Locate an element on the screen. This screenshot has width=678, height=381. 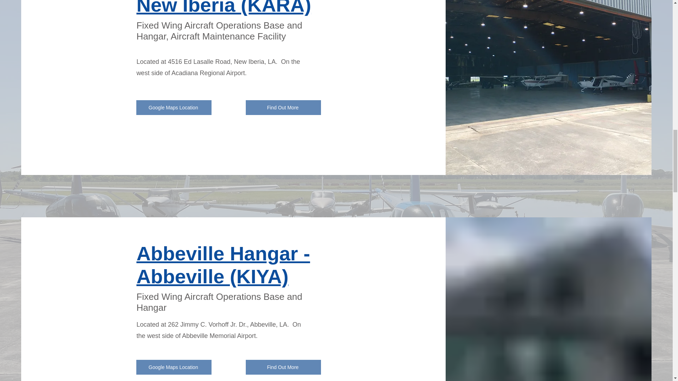
Google Maps Location is located at coordinates (174, 367).